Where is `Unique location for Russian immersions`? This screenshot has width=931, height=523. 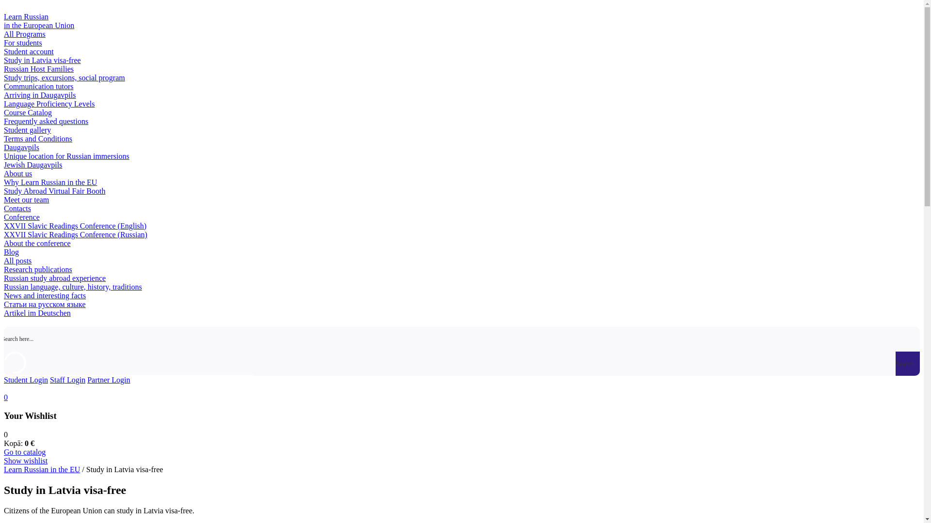 Unique location for Russian immersions is located at coordinates (66, 156).